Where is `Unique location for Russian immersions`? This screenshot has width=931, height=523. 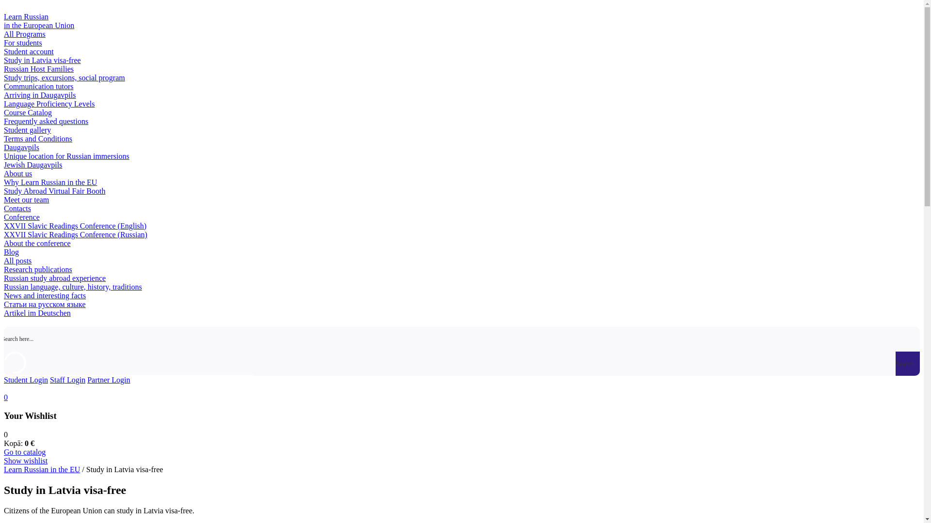 Unique location for Russian immersions is located at coordinates (66, 156).